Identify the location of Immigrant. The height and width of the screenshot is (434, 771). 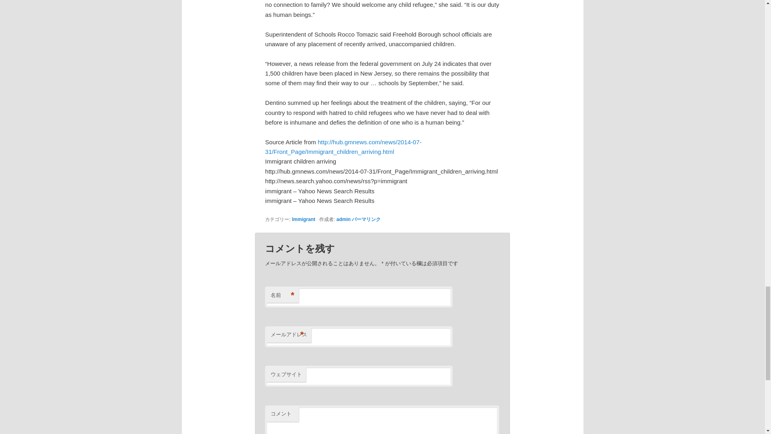
(304, 219).